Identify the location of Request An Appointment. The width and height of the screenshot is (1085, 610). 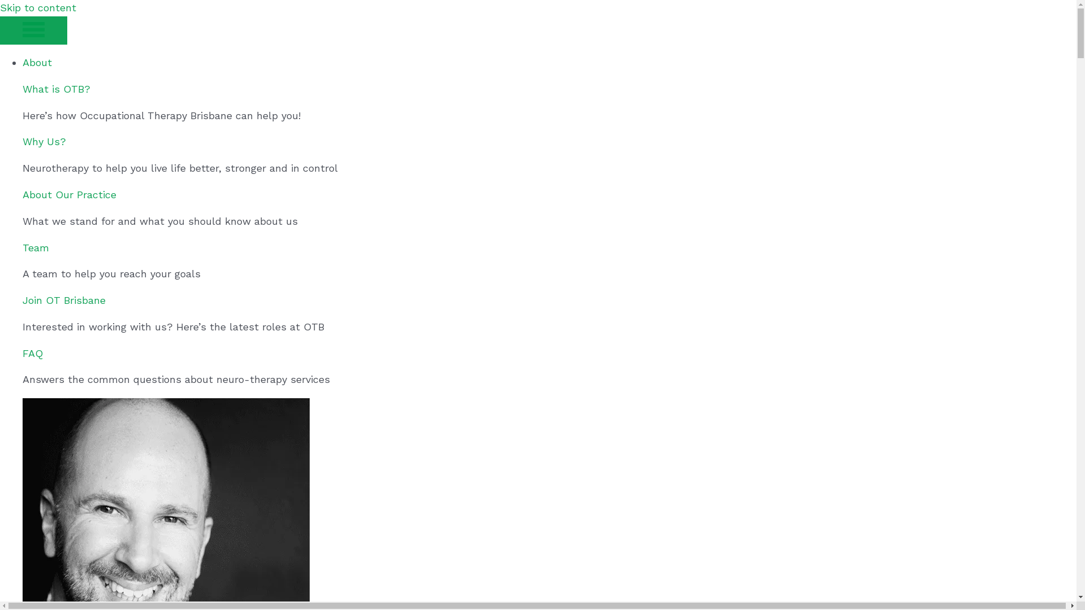
(593, 445).